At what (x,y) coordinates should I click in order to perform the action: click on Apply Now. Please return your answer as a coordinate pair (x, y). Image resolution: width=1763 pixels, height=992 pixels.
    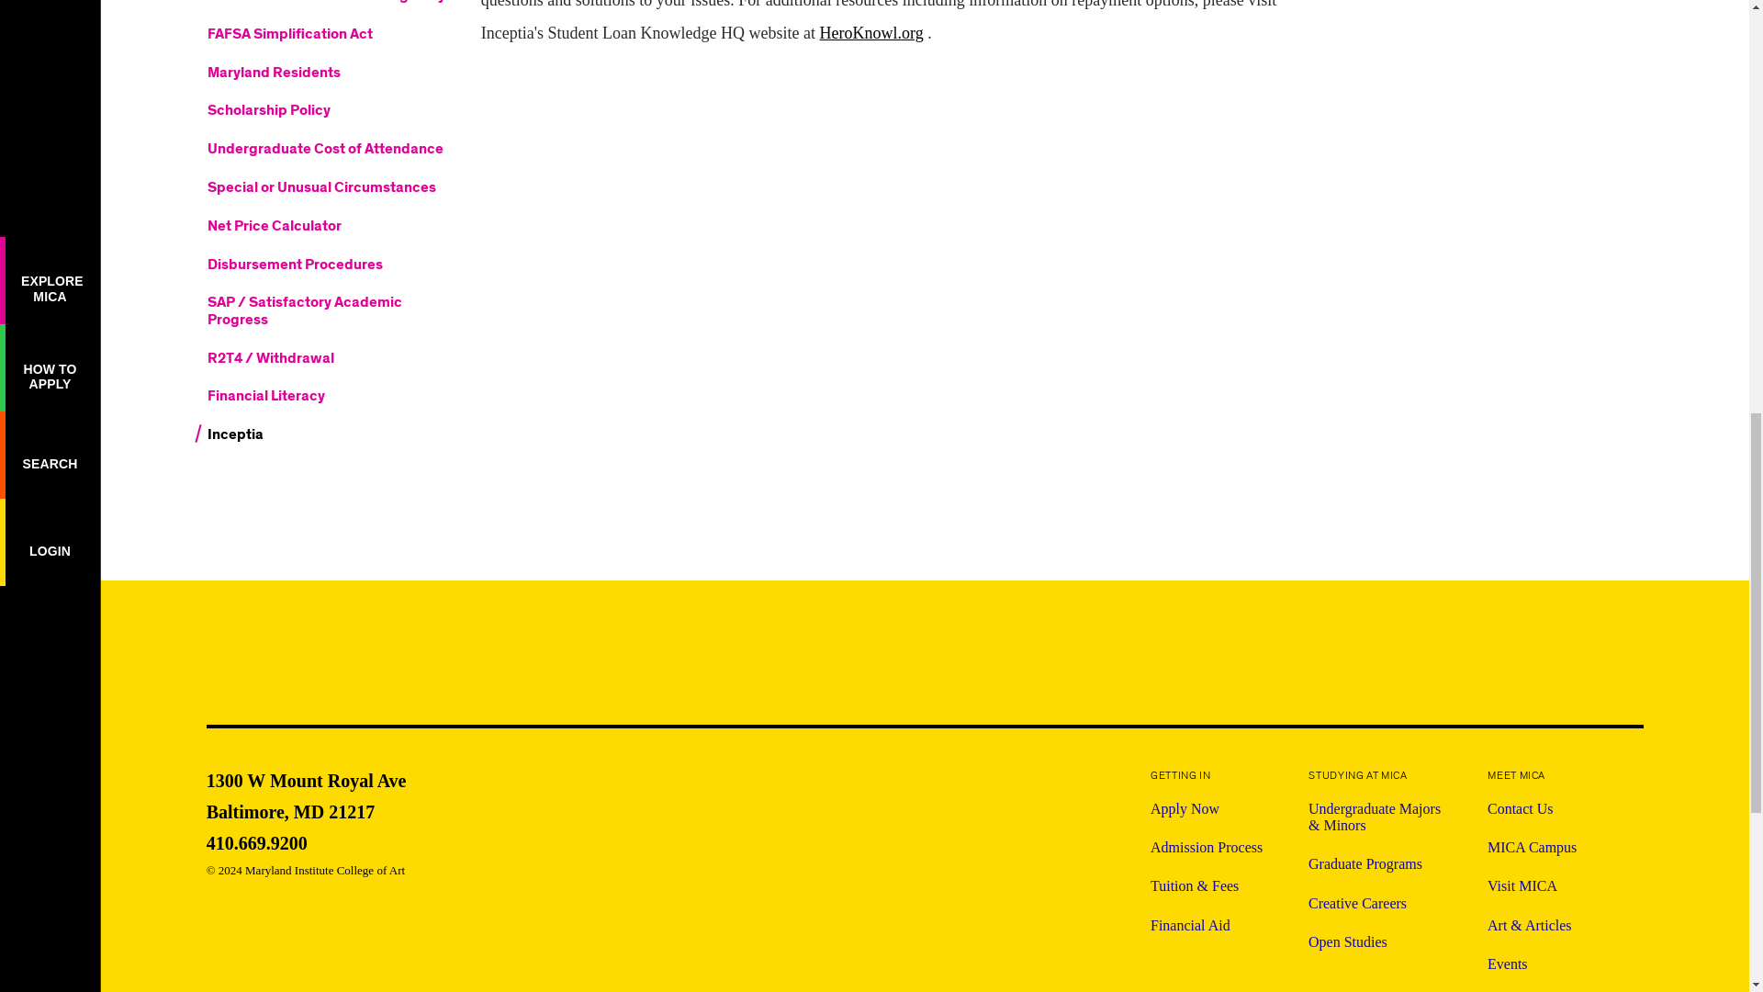
    Looking at the image, I should click on (1207, 808).